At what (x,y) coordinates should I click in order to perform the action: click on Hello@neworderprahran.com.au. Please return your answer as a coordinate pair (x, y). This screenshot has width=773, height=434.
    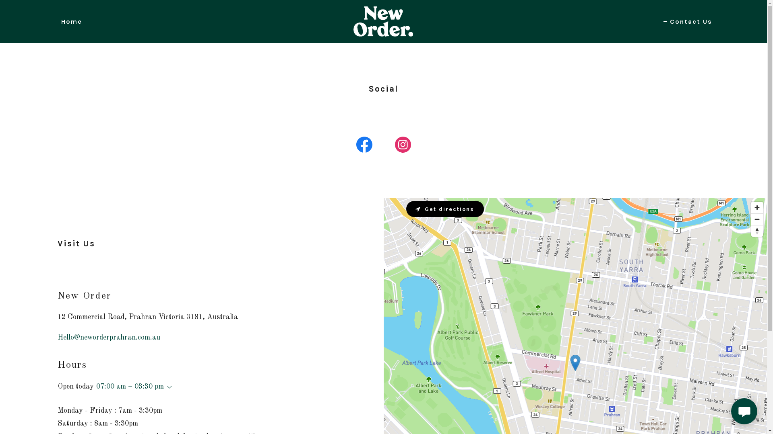
    Looking at the image, I should click on (109, 338).